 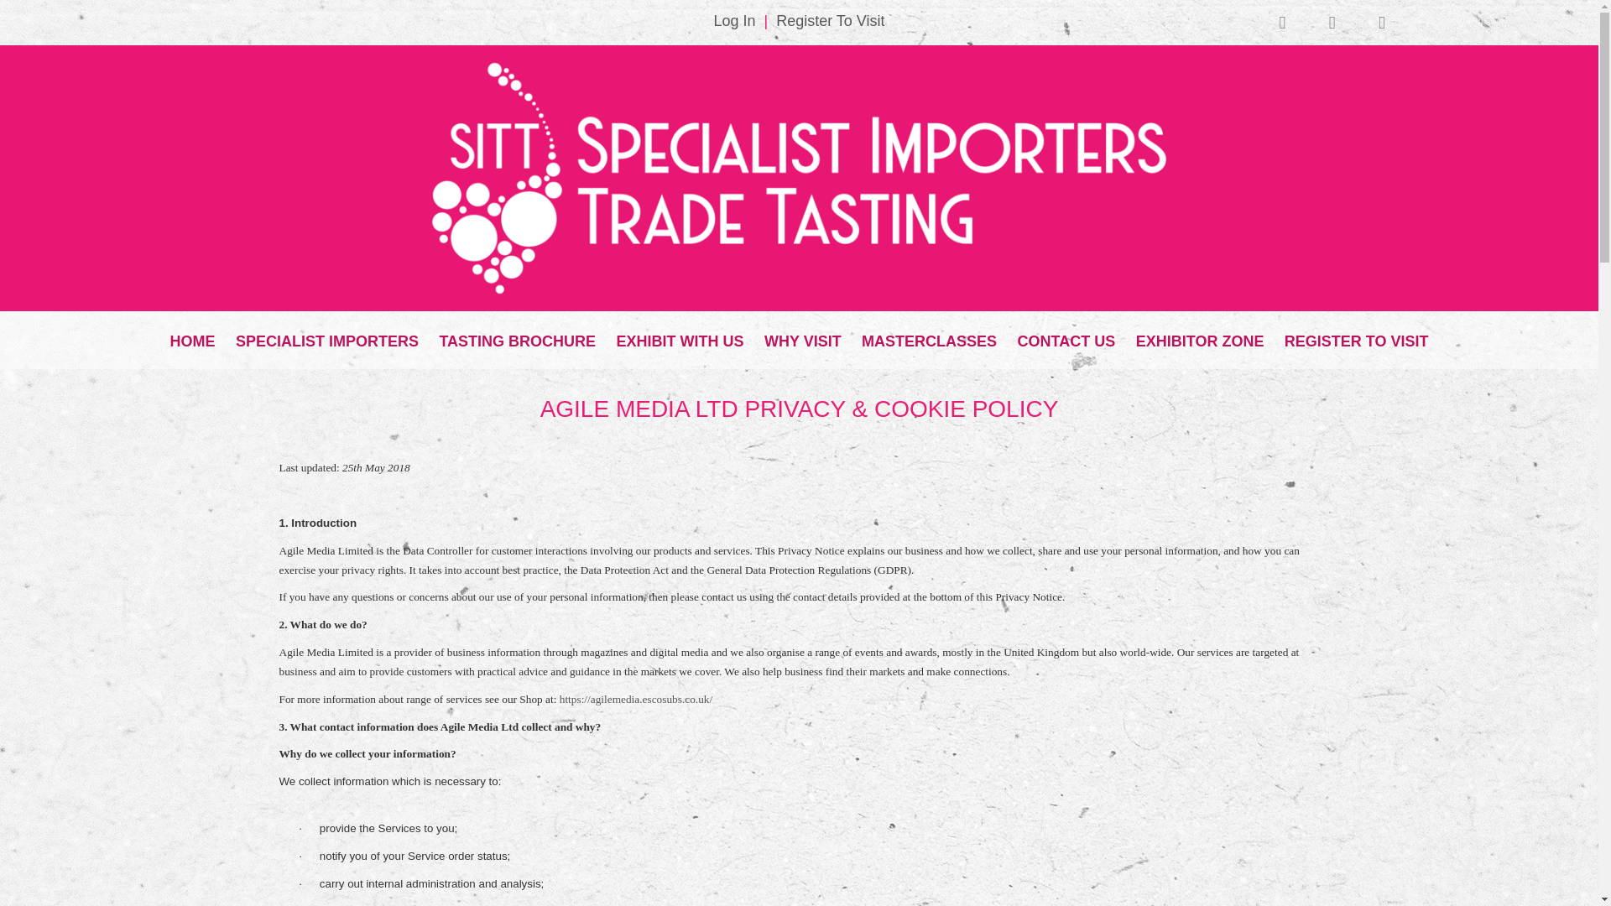 I want to click on HOME, so click(x=192, y=336).